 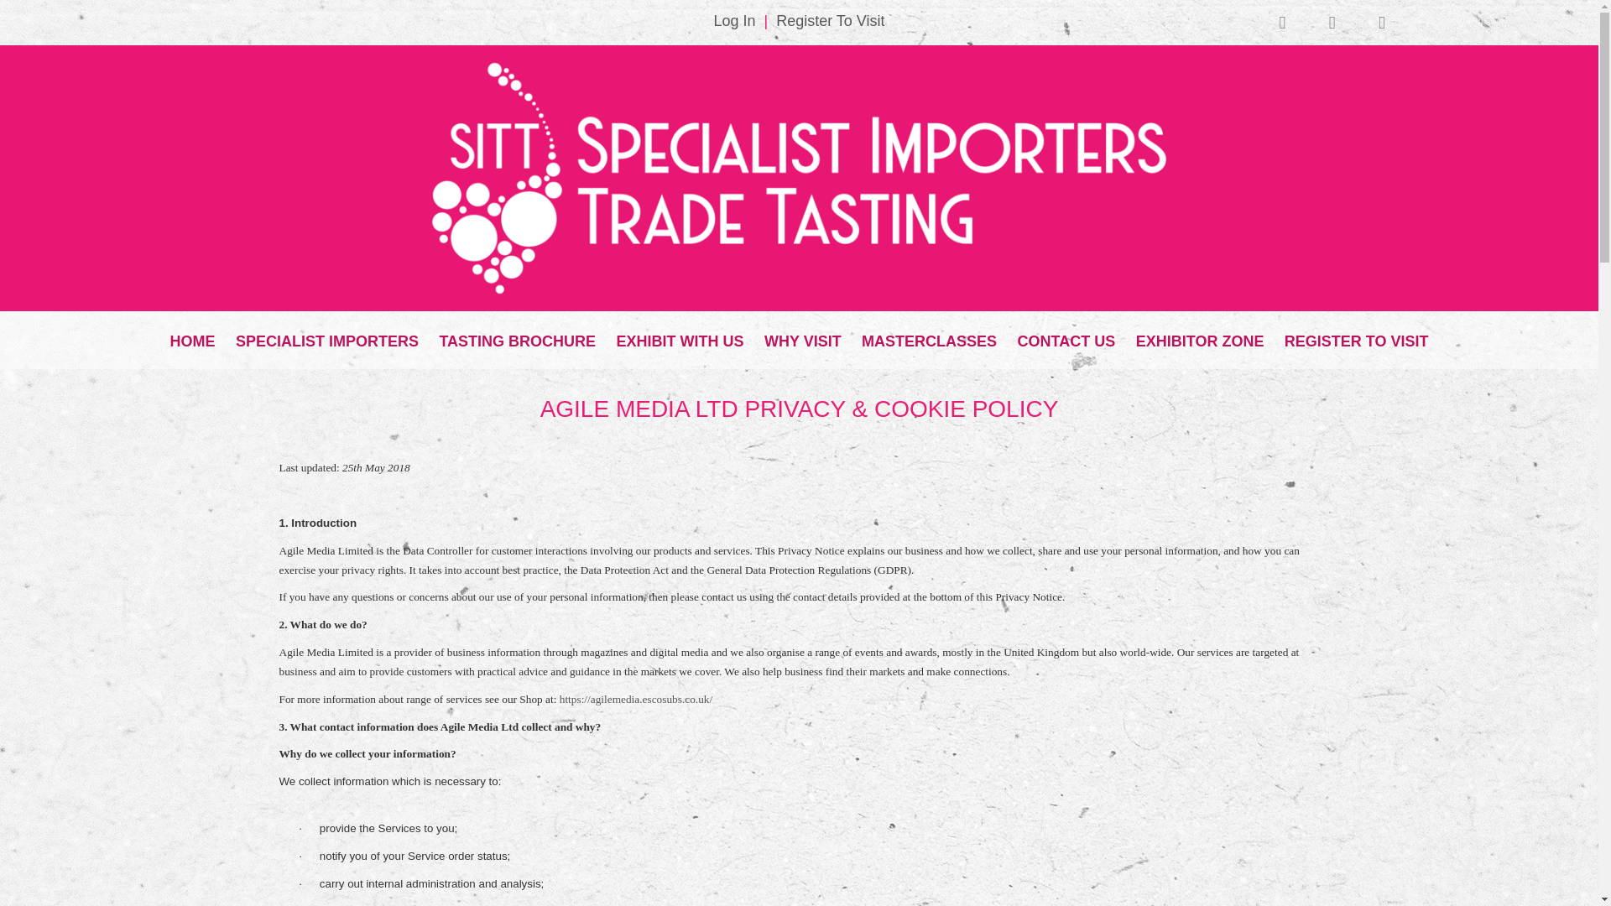 I want to click on HOME, so click(x=192, y=336).